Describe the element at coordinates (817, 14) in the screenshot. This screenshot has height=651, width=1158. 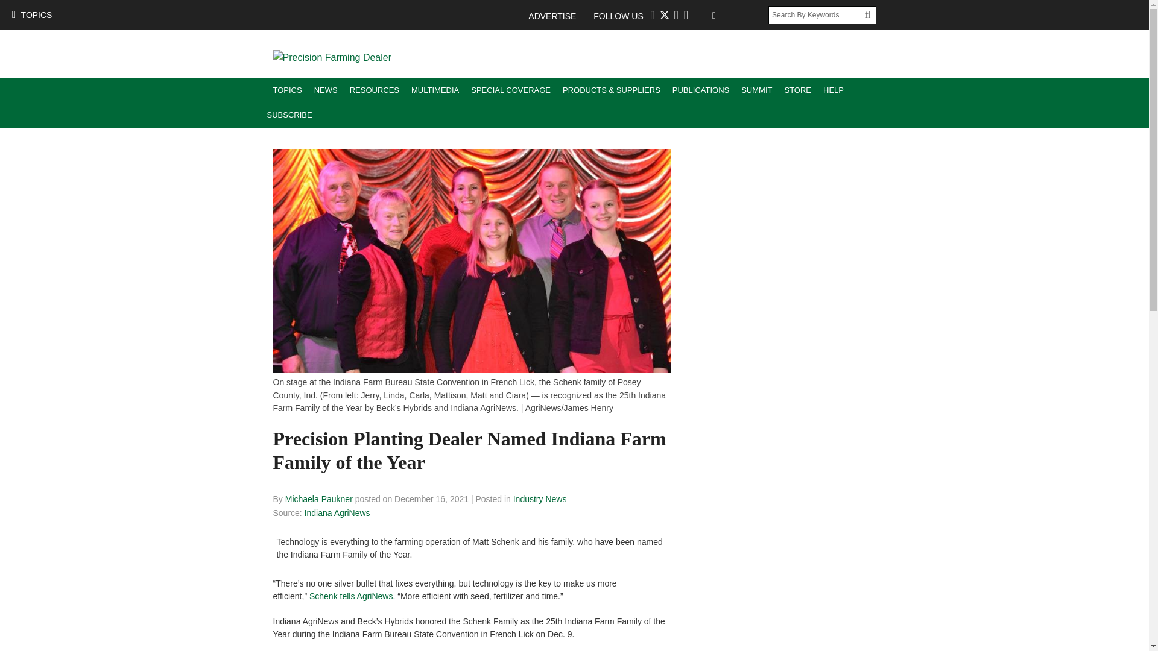
I see `Search By Keywords` at that location.